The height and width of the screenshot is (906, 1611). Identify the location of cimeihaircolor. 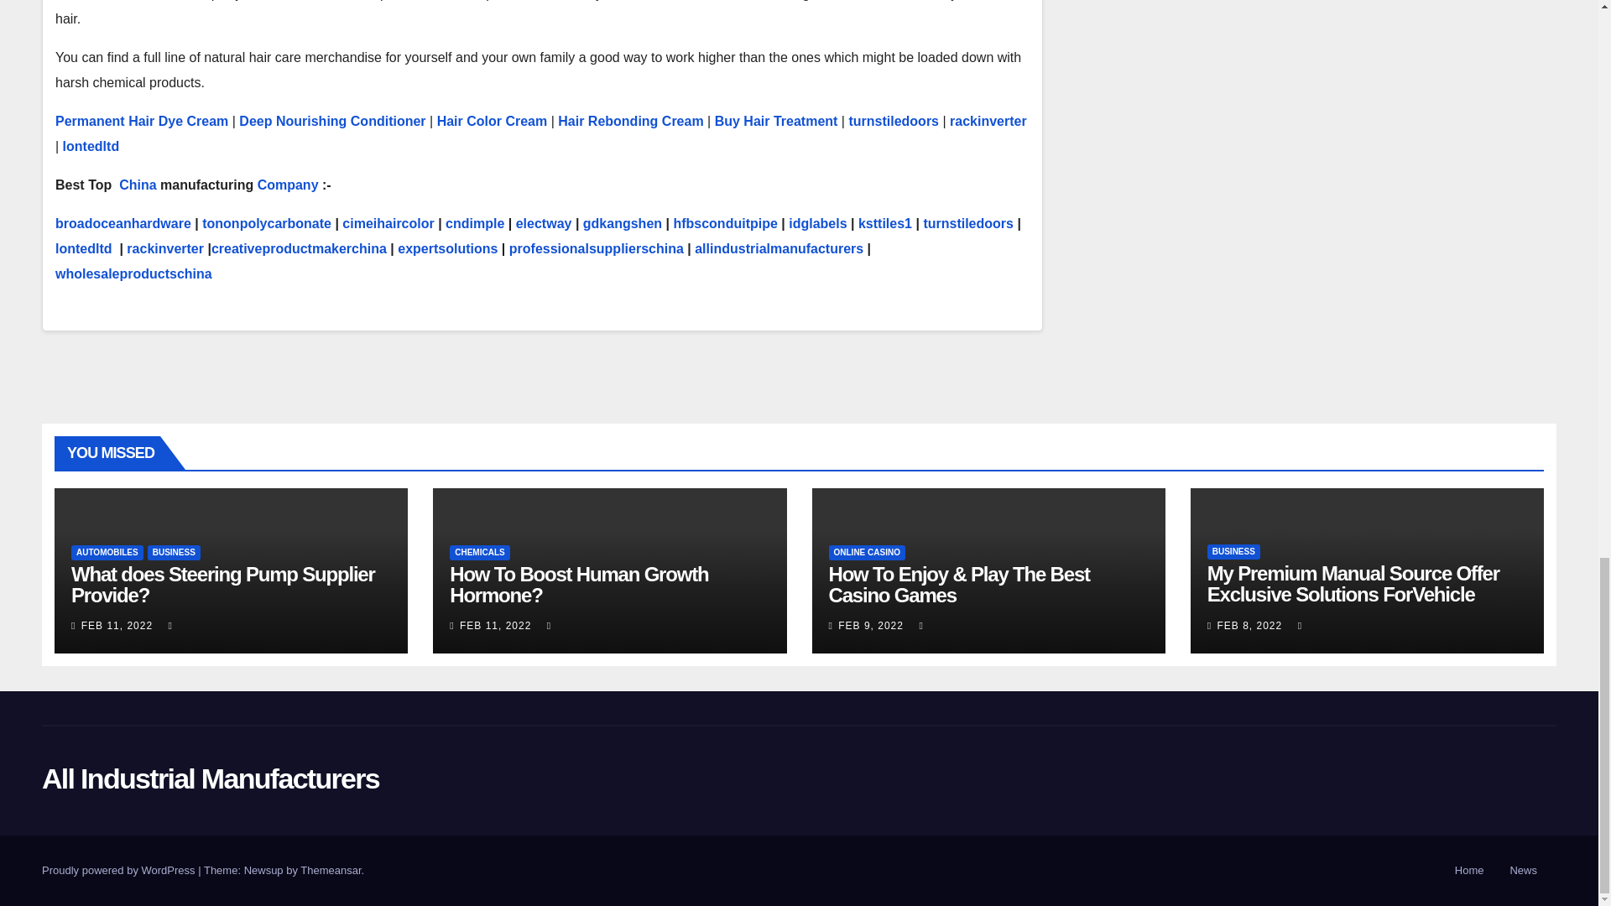
(388, 223).